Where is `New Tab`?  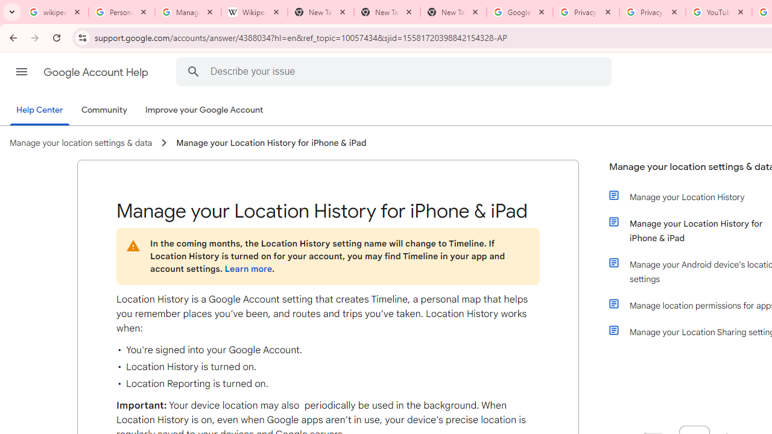 New Tab is located at coordinates (454, 12).